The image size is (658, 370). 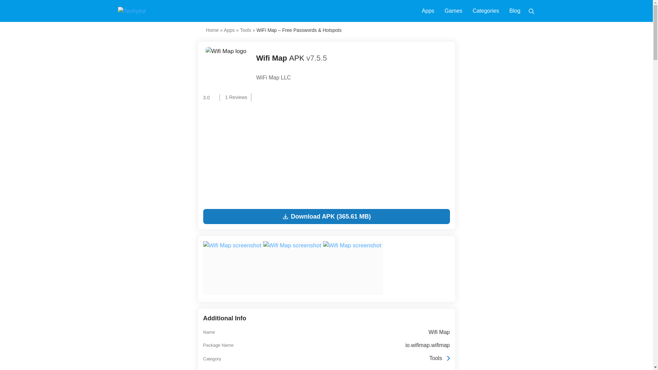 What do you see at coordinates (226, 67) in the screenshot?
I see `Wifi Map logo` at bounding box center [226, 67].